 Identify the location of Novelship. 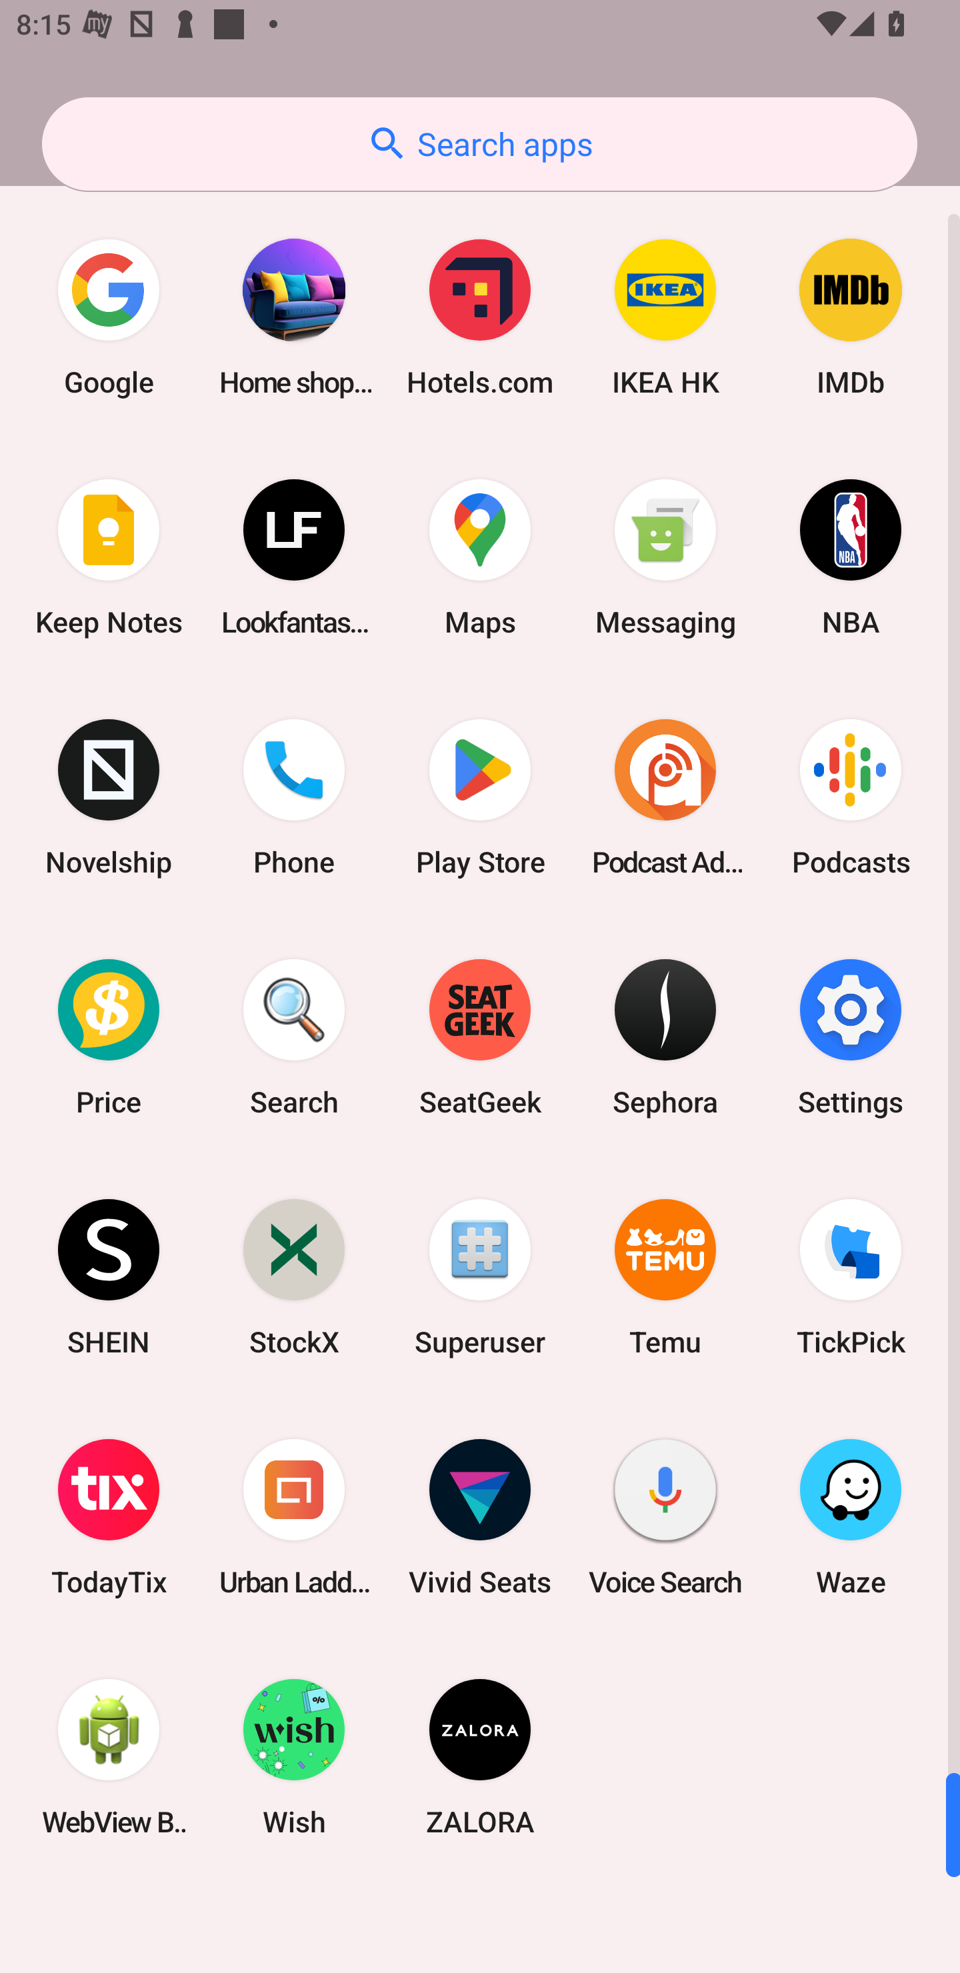
(109, 797).